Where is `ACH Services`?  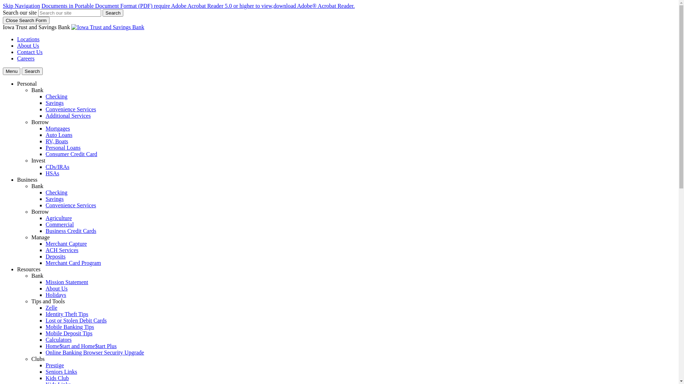
ACH Services is located at coordinates (62, 250).